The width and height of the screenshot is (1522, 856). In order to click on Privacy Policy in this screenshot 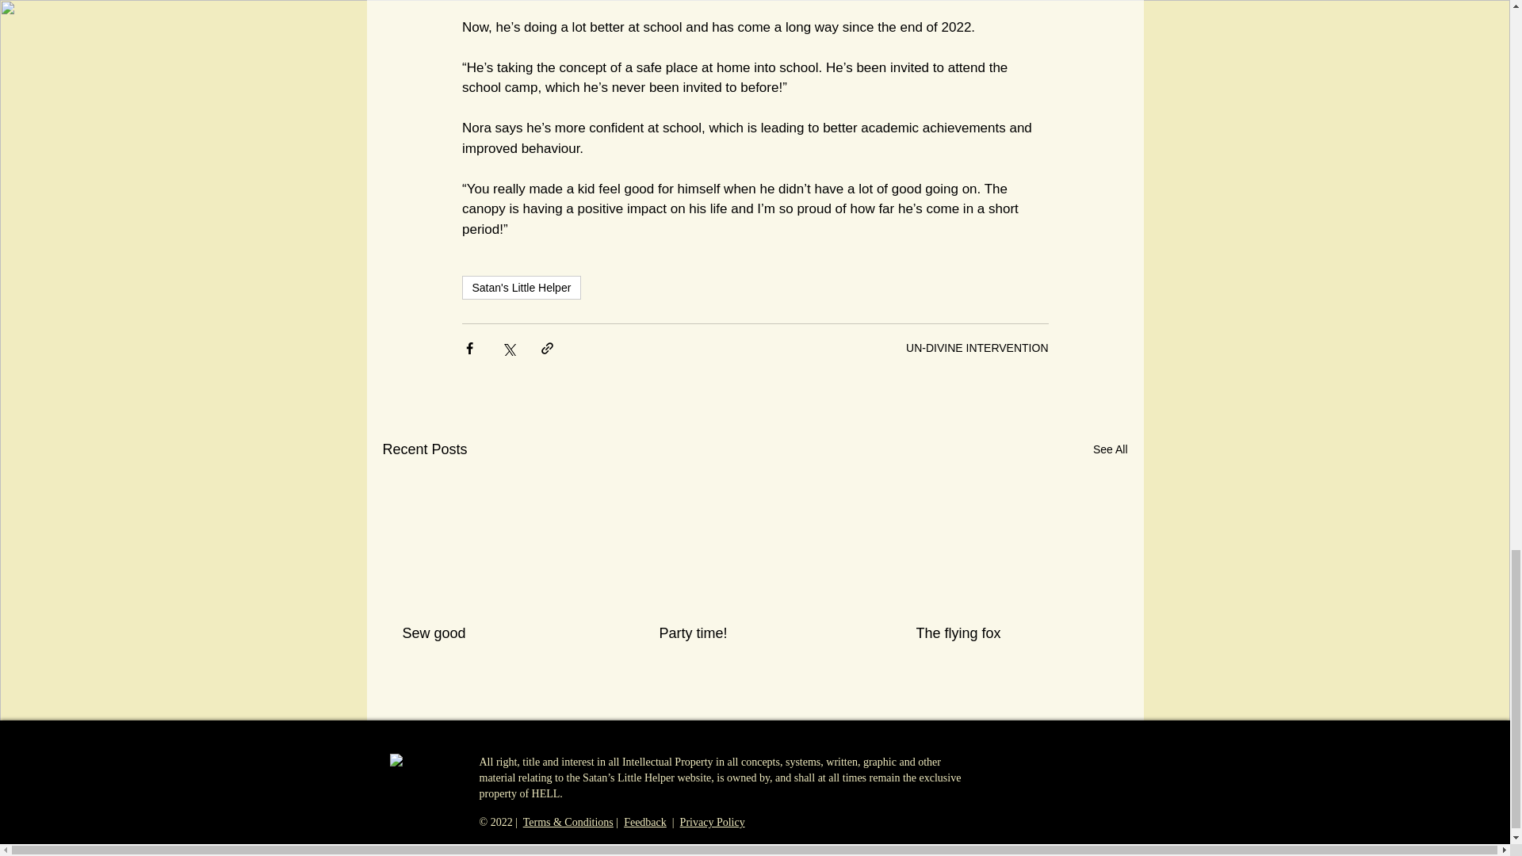, I will do `click(713, 823)`.